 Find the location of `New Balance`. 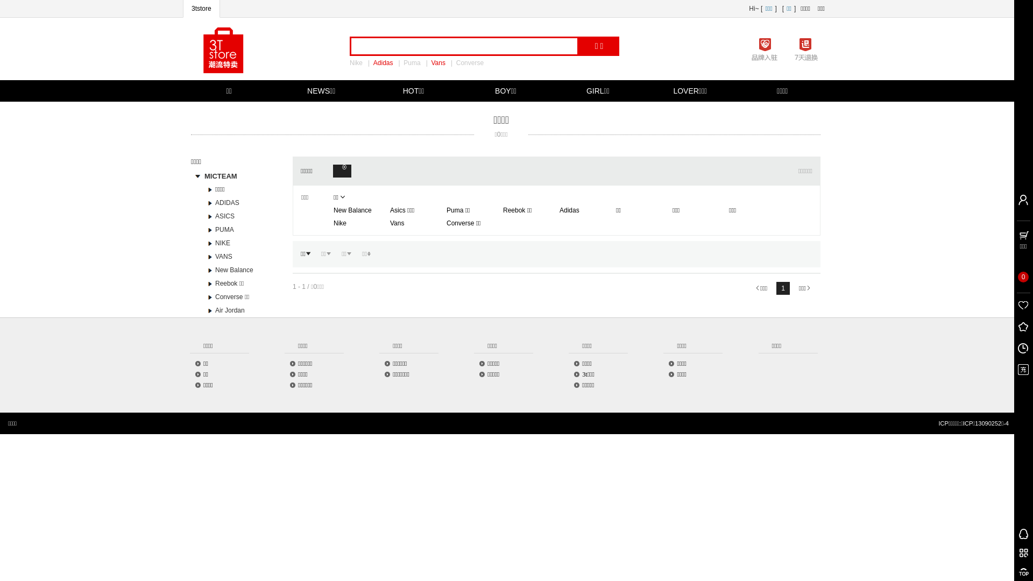

New Balance is located at coordinates (353, 210).